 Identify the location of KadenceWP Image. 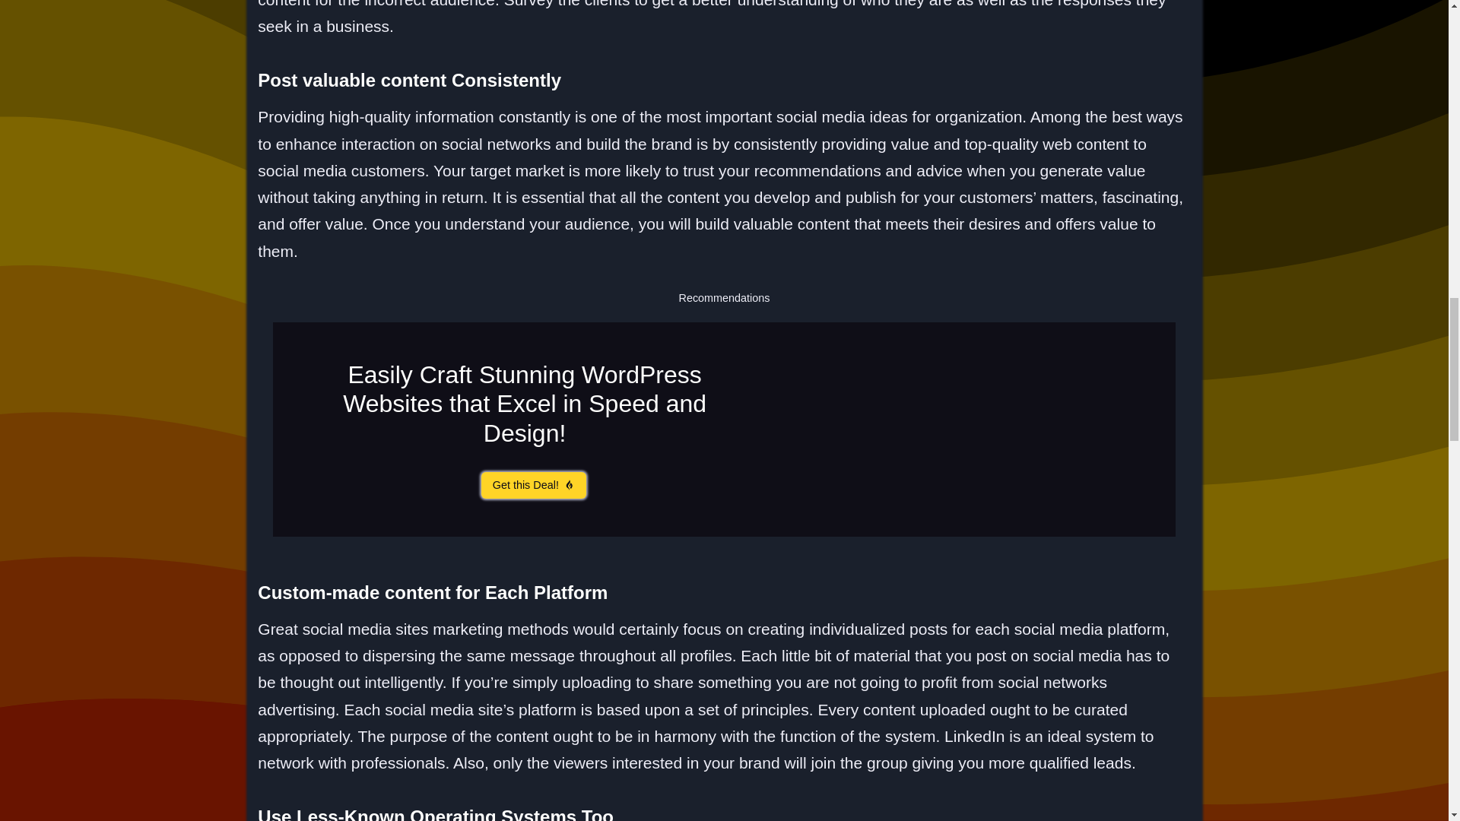
(1010, 430).